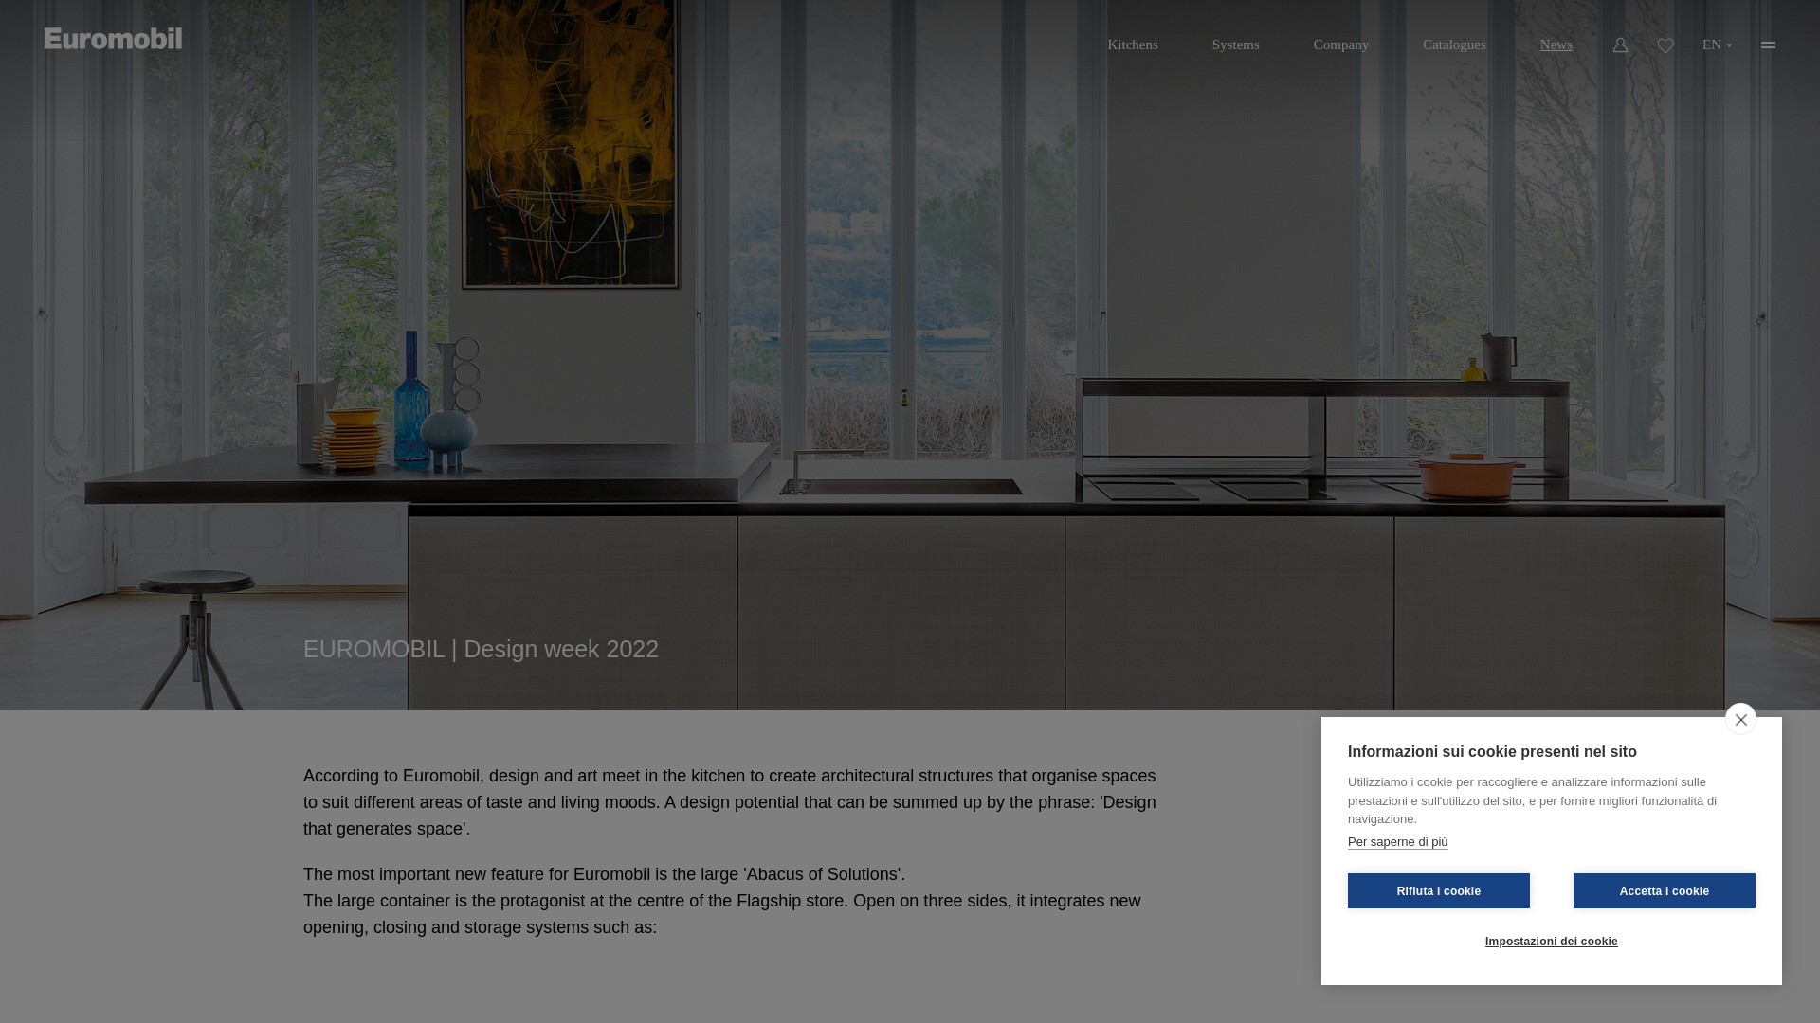 This screenshot has height=1023, width=1820. Describe the element at coordinates (1340, 38) in the screenshot. I see `Company` at that location.